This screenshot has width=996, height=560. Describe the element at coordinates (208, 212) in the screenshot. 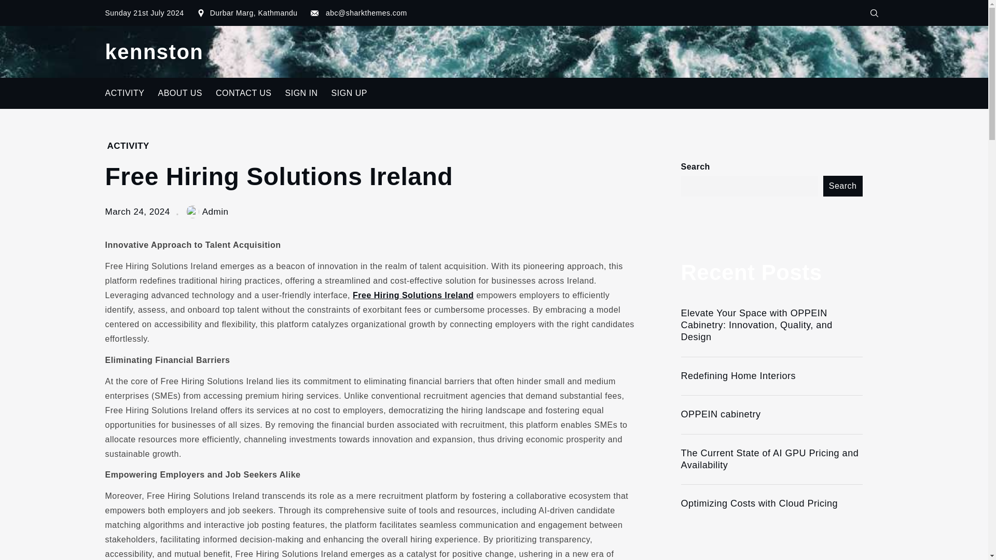

I see `Admin` at that location.